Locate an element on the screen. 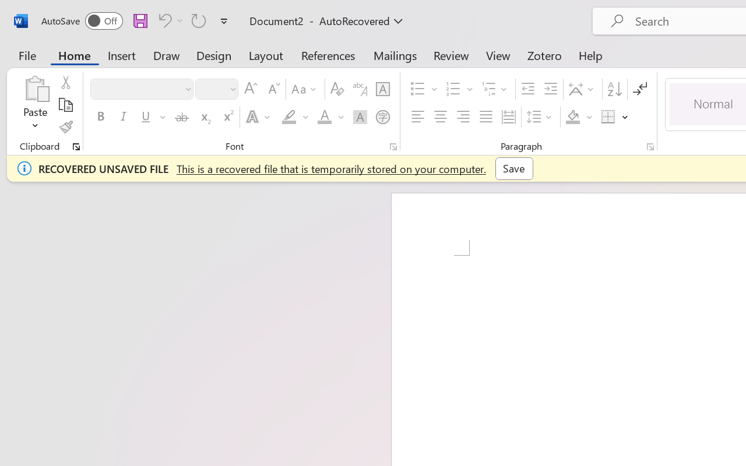 The width and height of the screenshot is (746, 466). Grow Font is located at coordinates (251, 89).